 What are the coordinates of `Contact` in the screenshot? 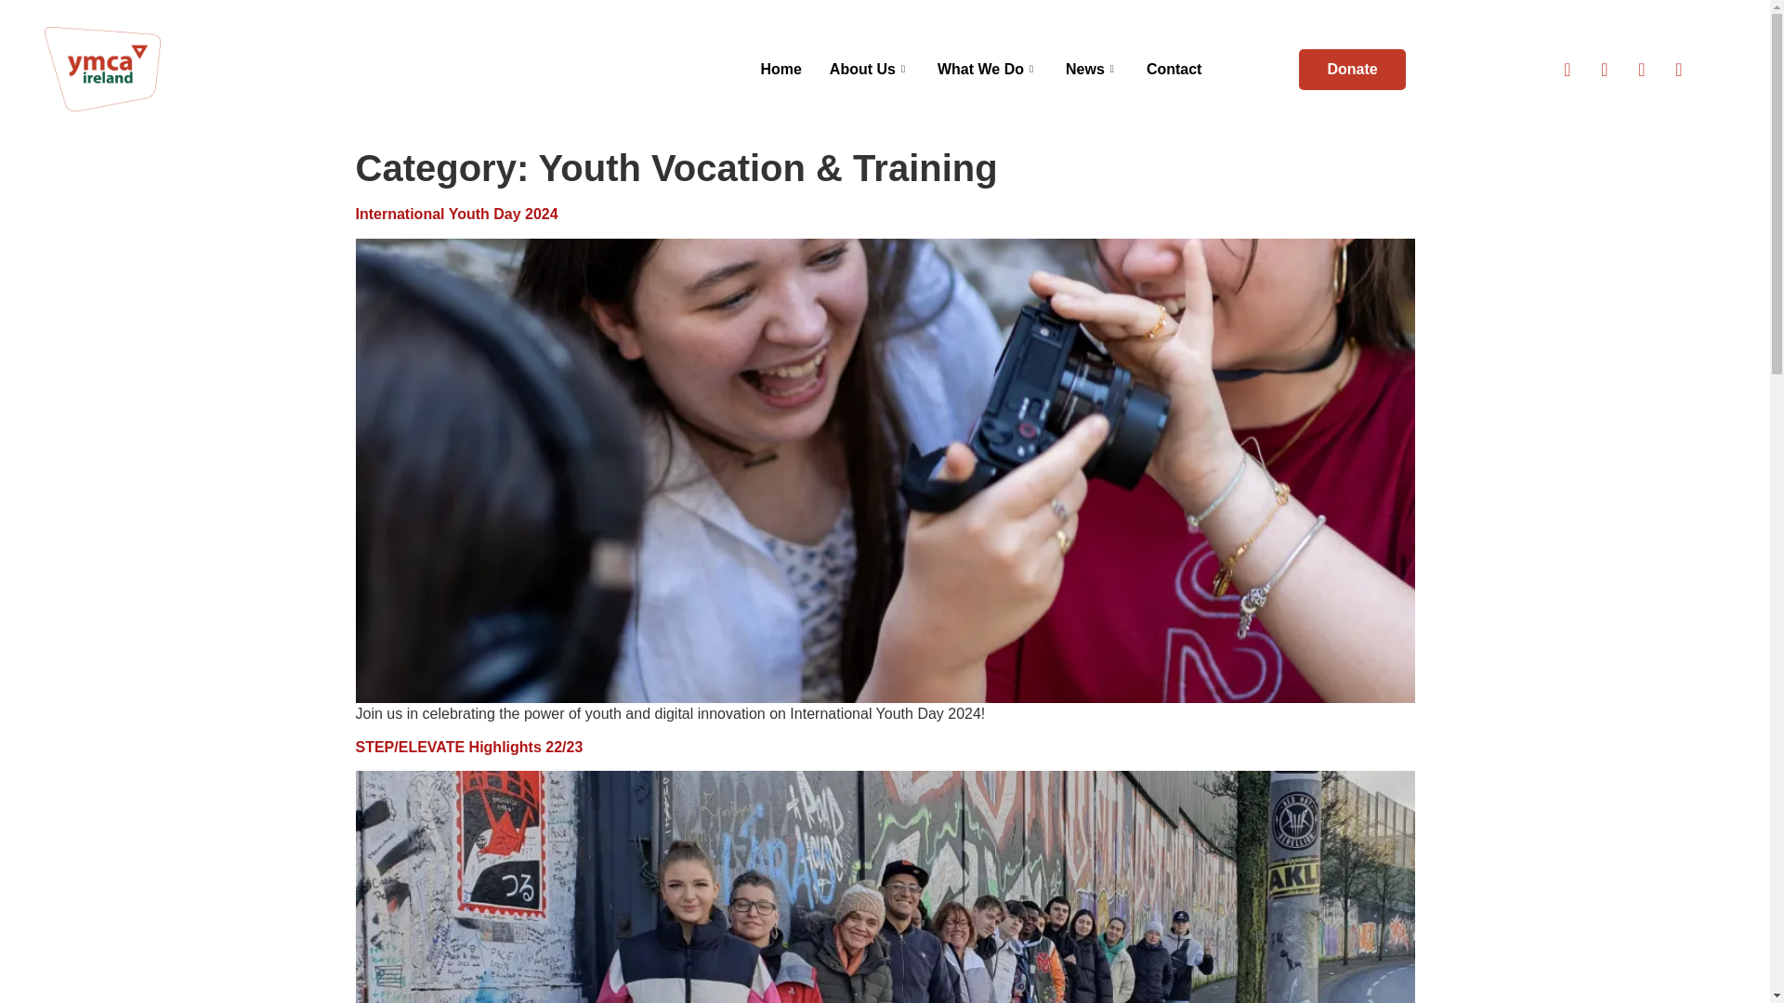 It's located at (1174, 69).